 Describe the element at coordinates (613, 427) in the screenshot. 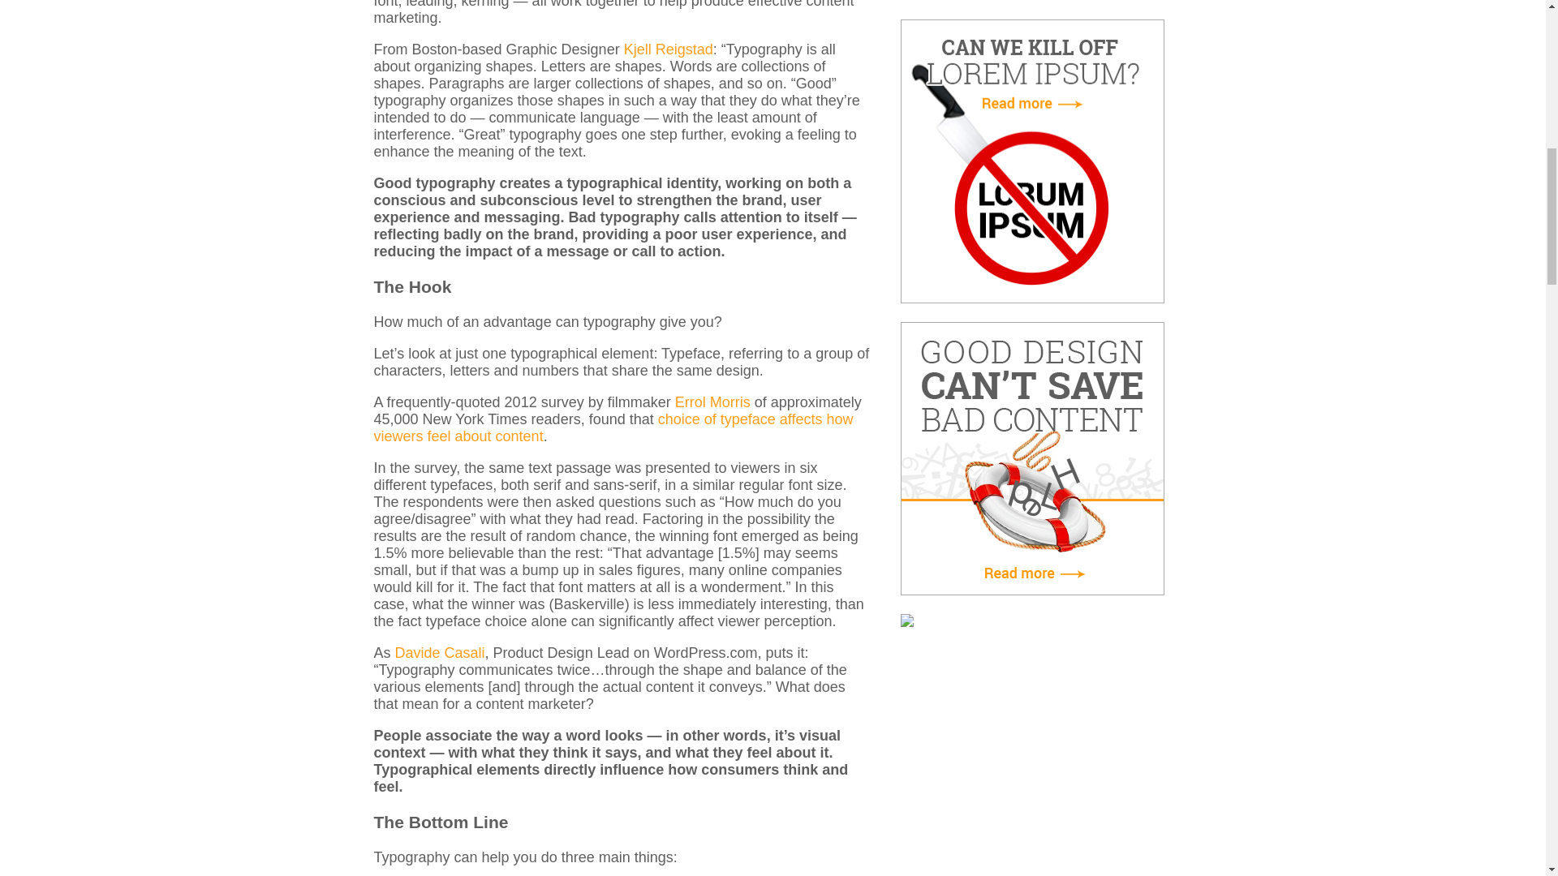

I see `choice of typeface affects how viewers feel about content` at that location.